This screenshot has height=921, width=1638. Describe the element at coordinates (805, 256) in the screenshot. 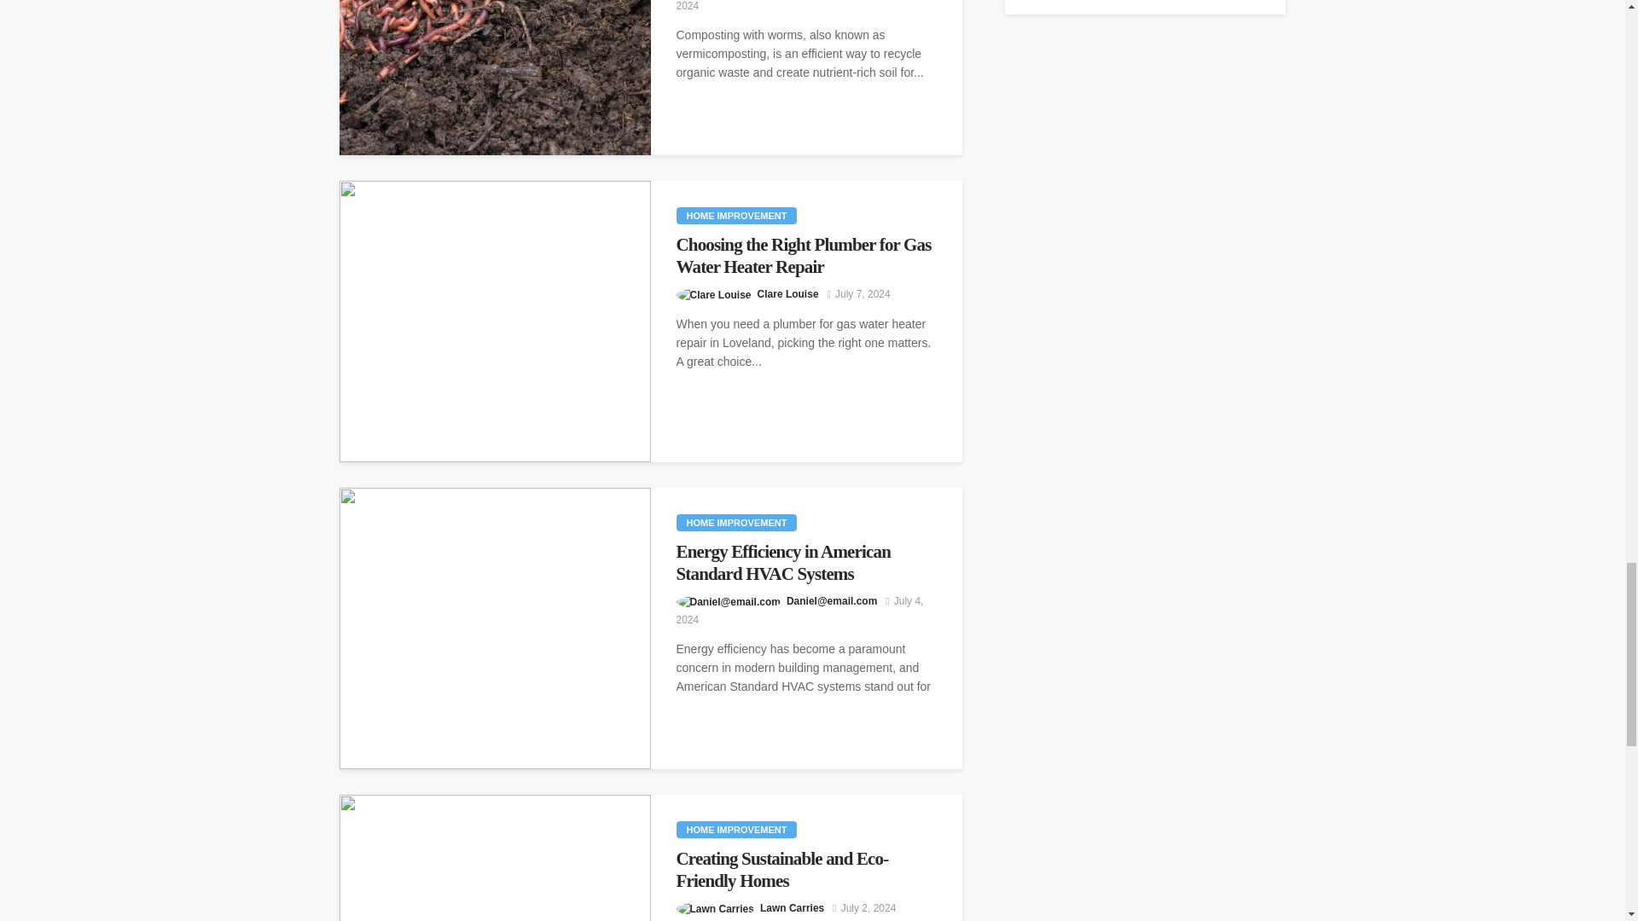

I see `Choosing the Right Plumber for Gas Water Heater Repair` at that location.